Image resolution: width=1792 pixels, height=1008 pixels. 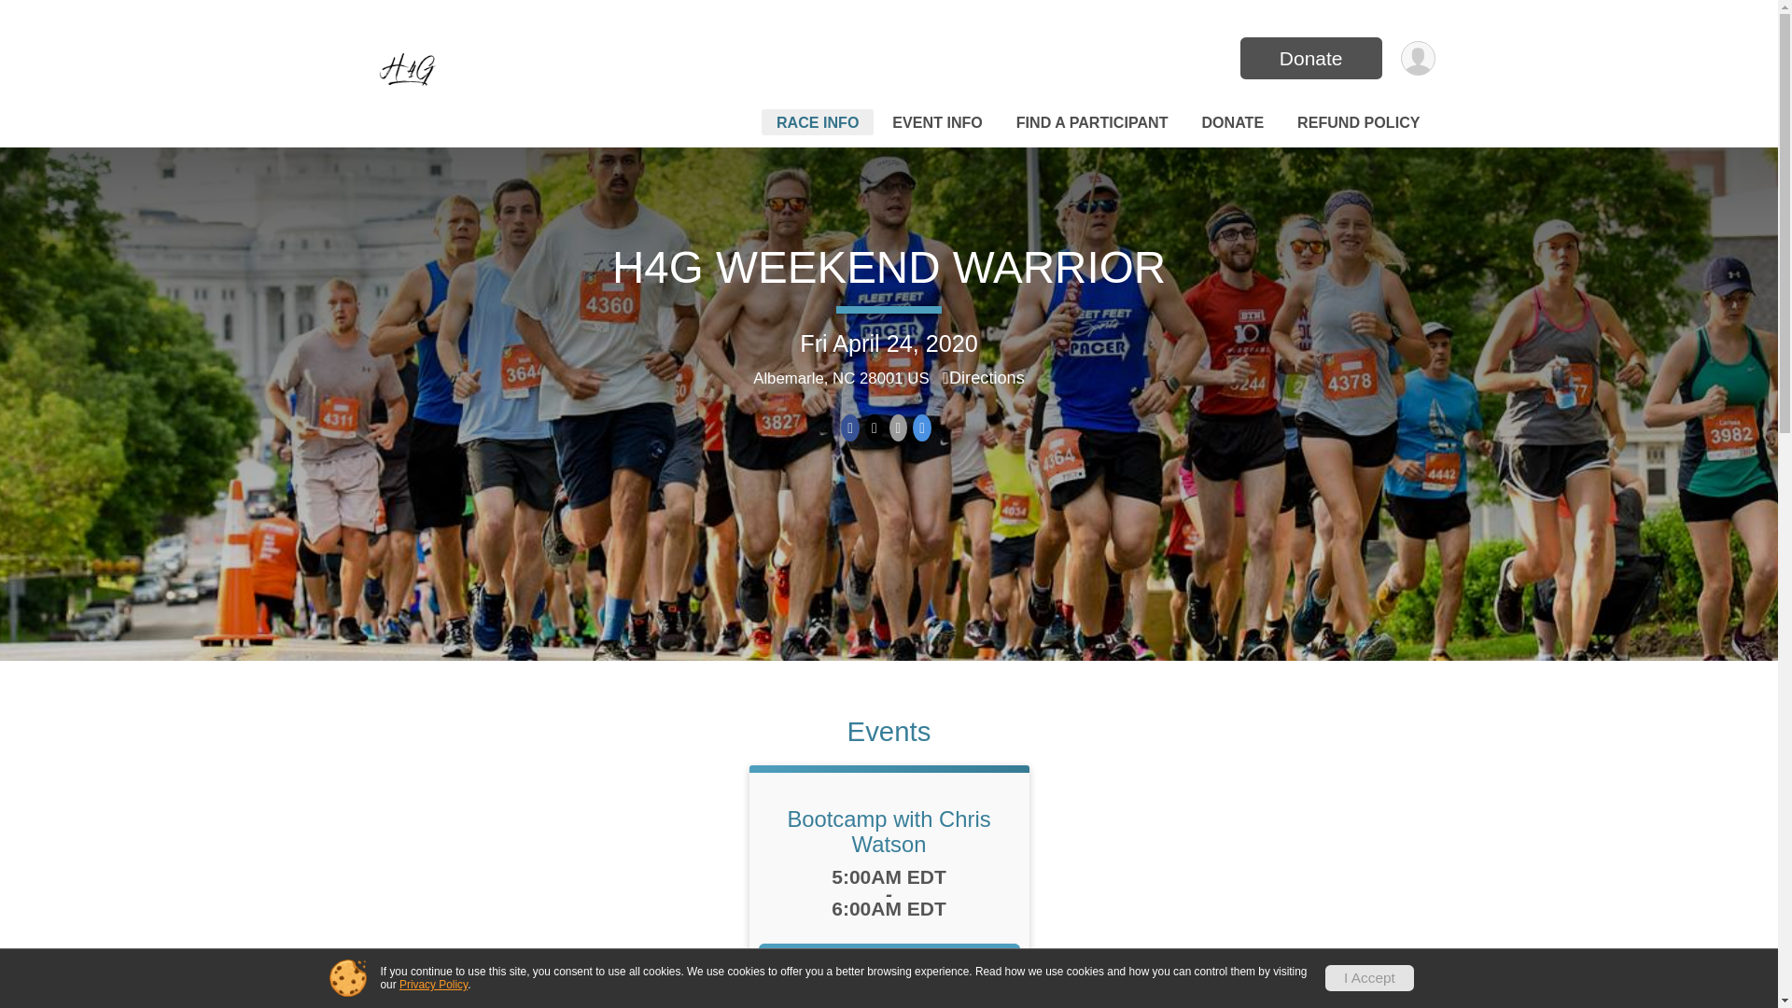 What do you see at coordinates (1358, 121) in the screenshot?
I see `REFUND POLICY` at bounding box center [1358, 121].